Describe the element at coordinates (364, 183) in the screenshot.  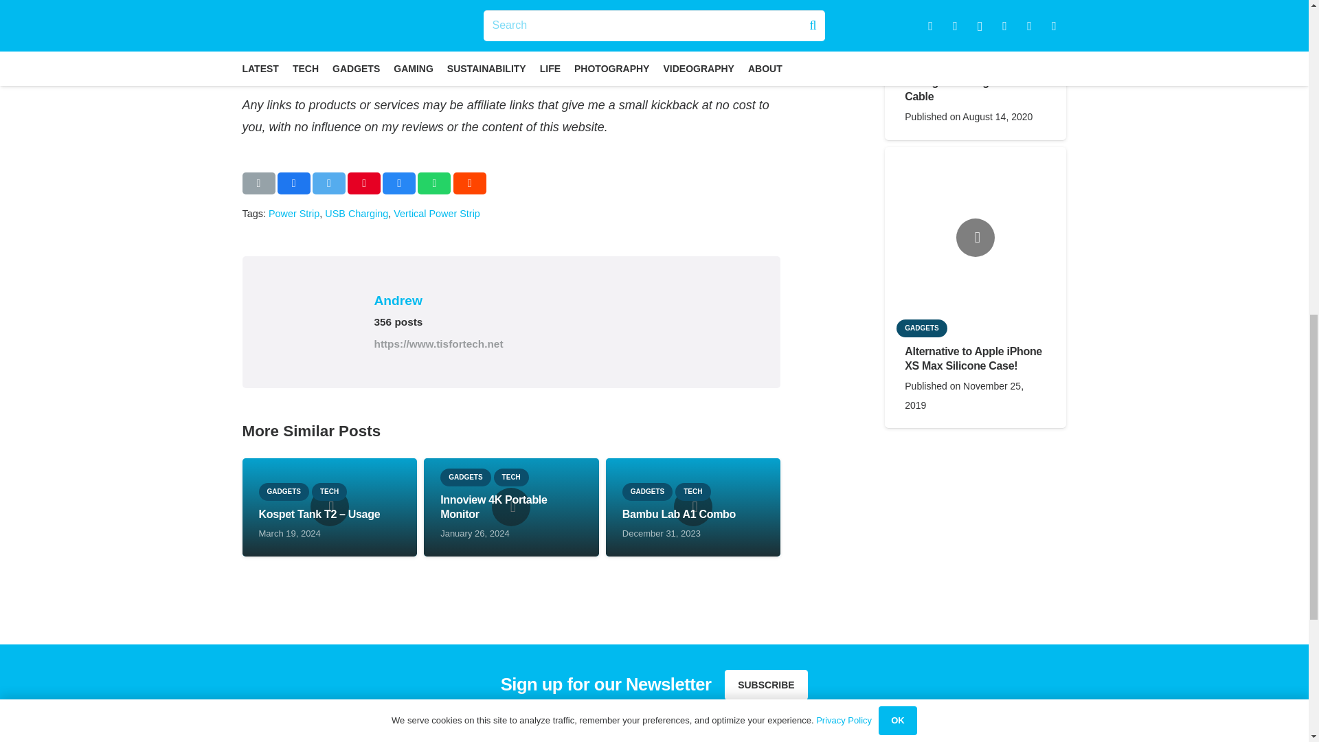
I see `Pin this` at that location.